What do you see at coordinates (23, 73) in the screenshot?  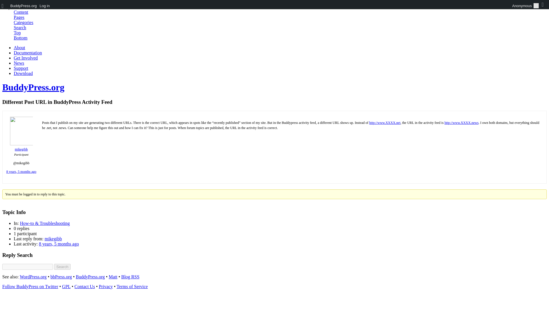 I see `Download` at bounding box center [23, 73].